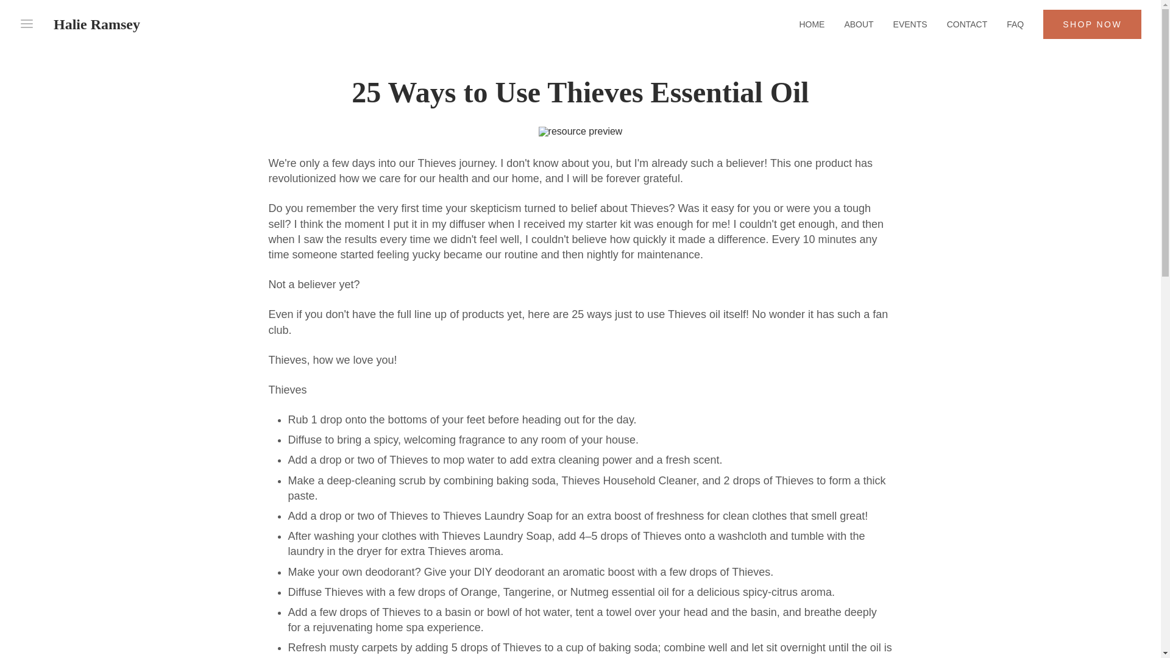  What do you see at coordinates (910, 24) in the screenshot?
I see `EVENTS` at bounding box center [910, 24].